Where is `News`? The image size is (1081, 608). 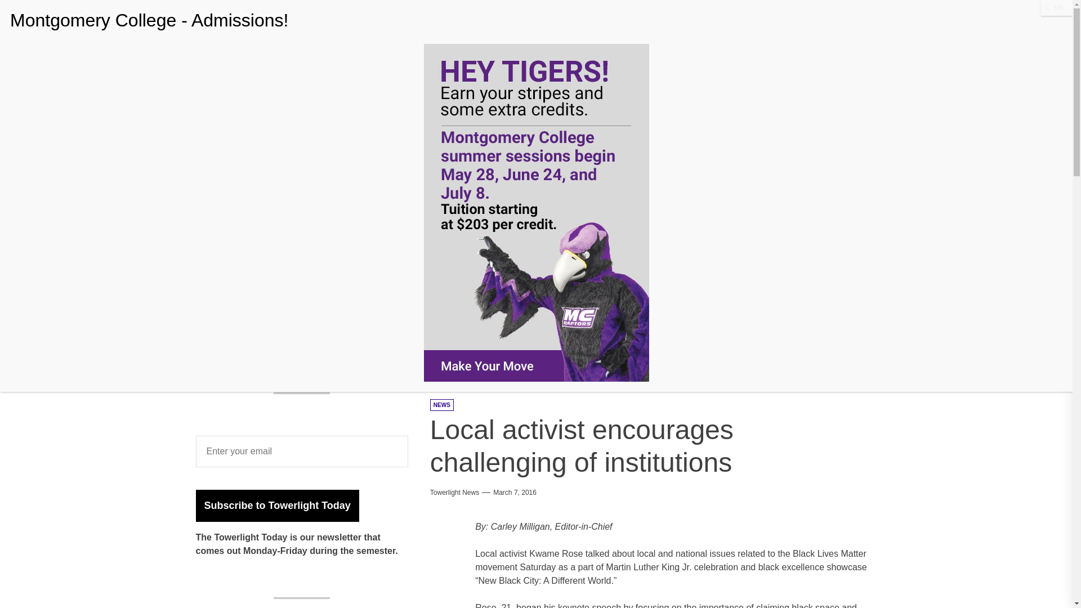
News is located at coordinates (418, 97).